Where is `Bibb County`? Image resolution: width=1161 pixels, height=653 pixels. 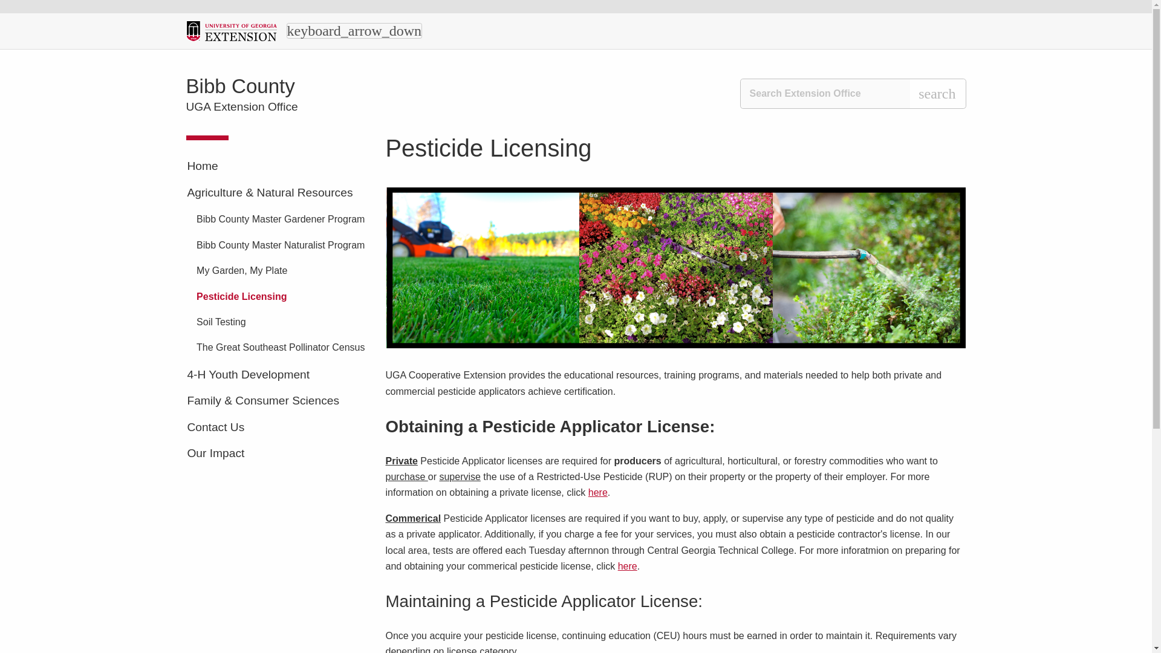 Bibb County is located at coordinates (240, 86).